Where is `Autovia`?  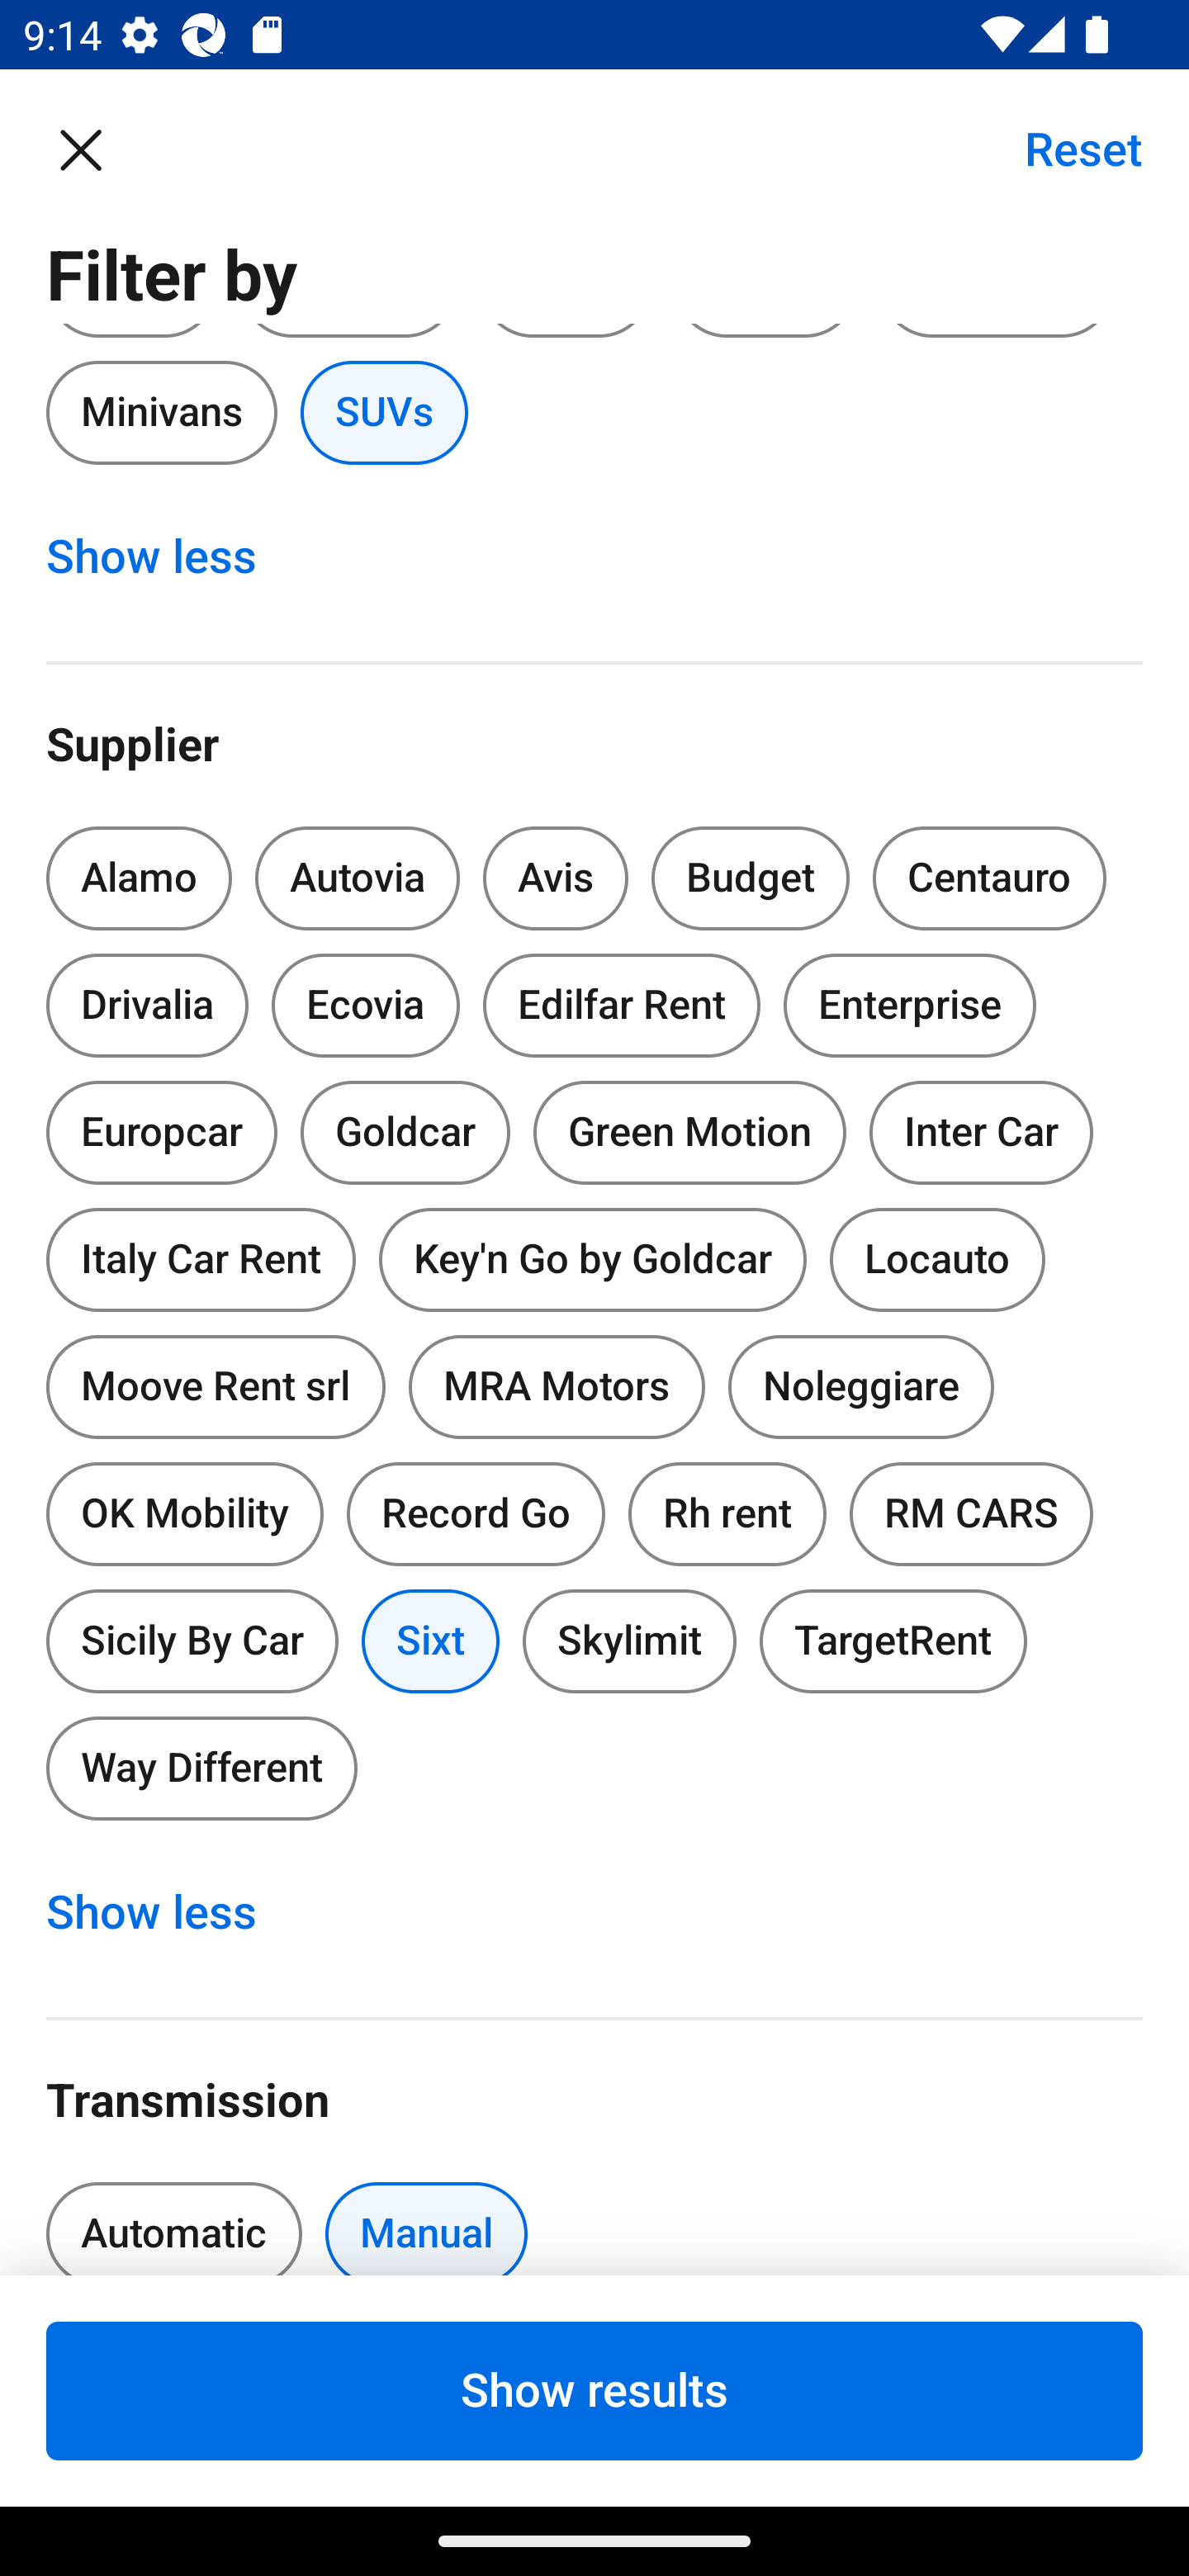 Autovia is located at coordinates (357, 878).